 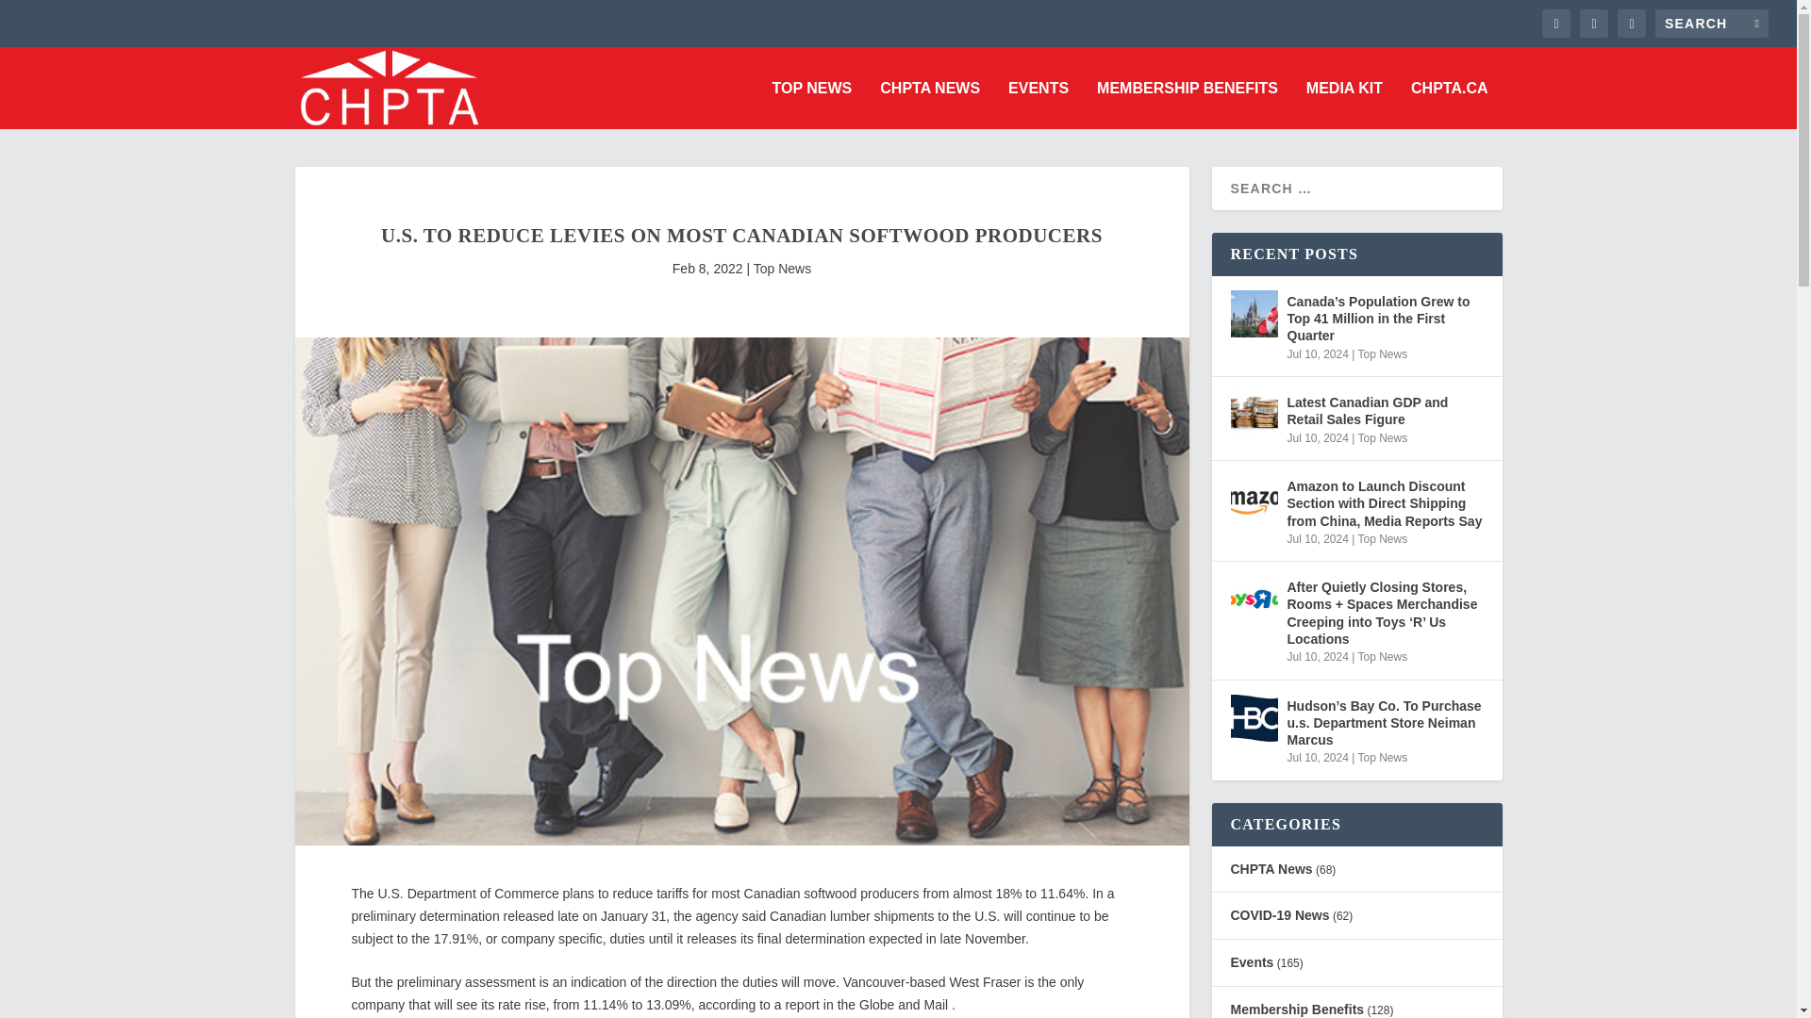 I want to click on Top News, so click(x=1381, y=354).